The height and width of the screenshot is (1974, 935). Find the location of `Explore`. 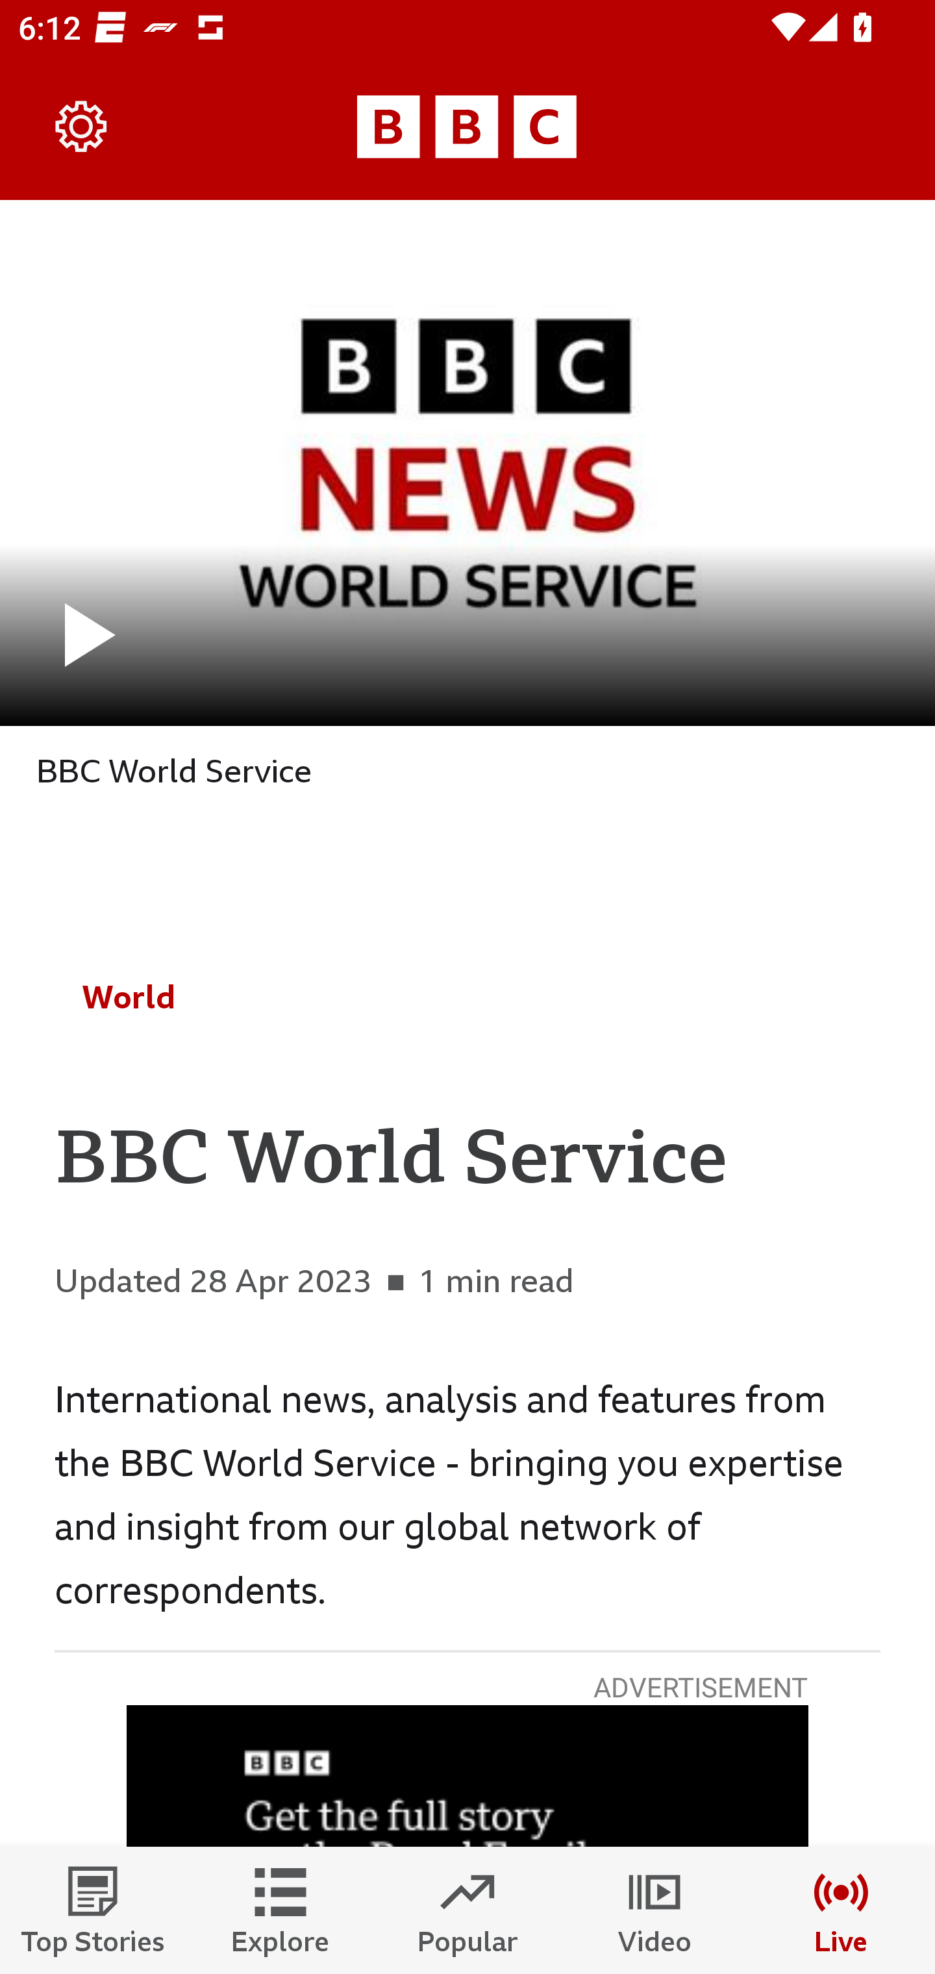

Explore is located at coordinates (280, 1910).